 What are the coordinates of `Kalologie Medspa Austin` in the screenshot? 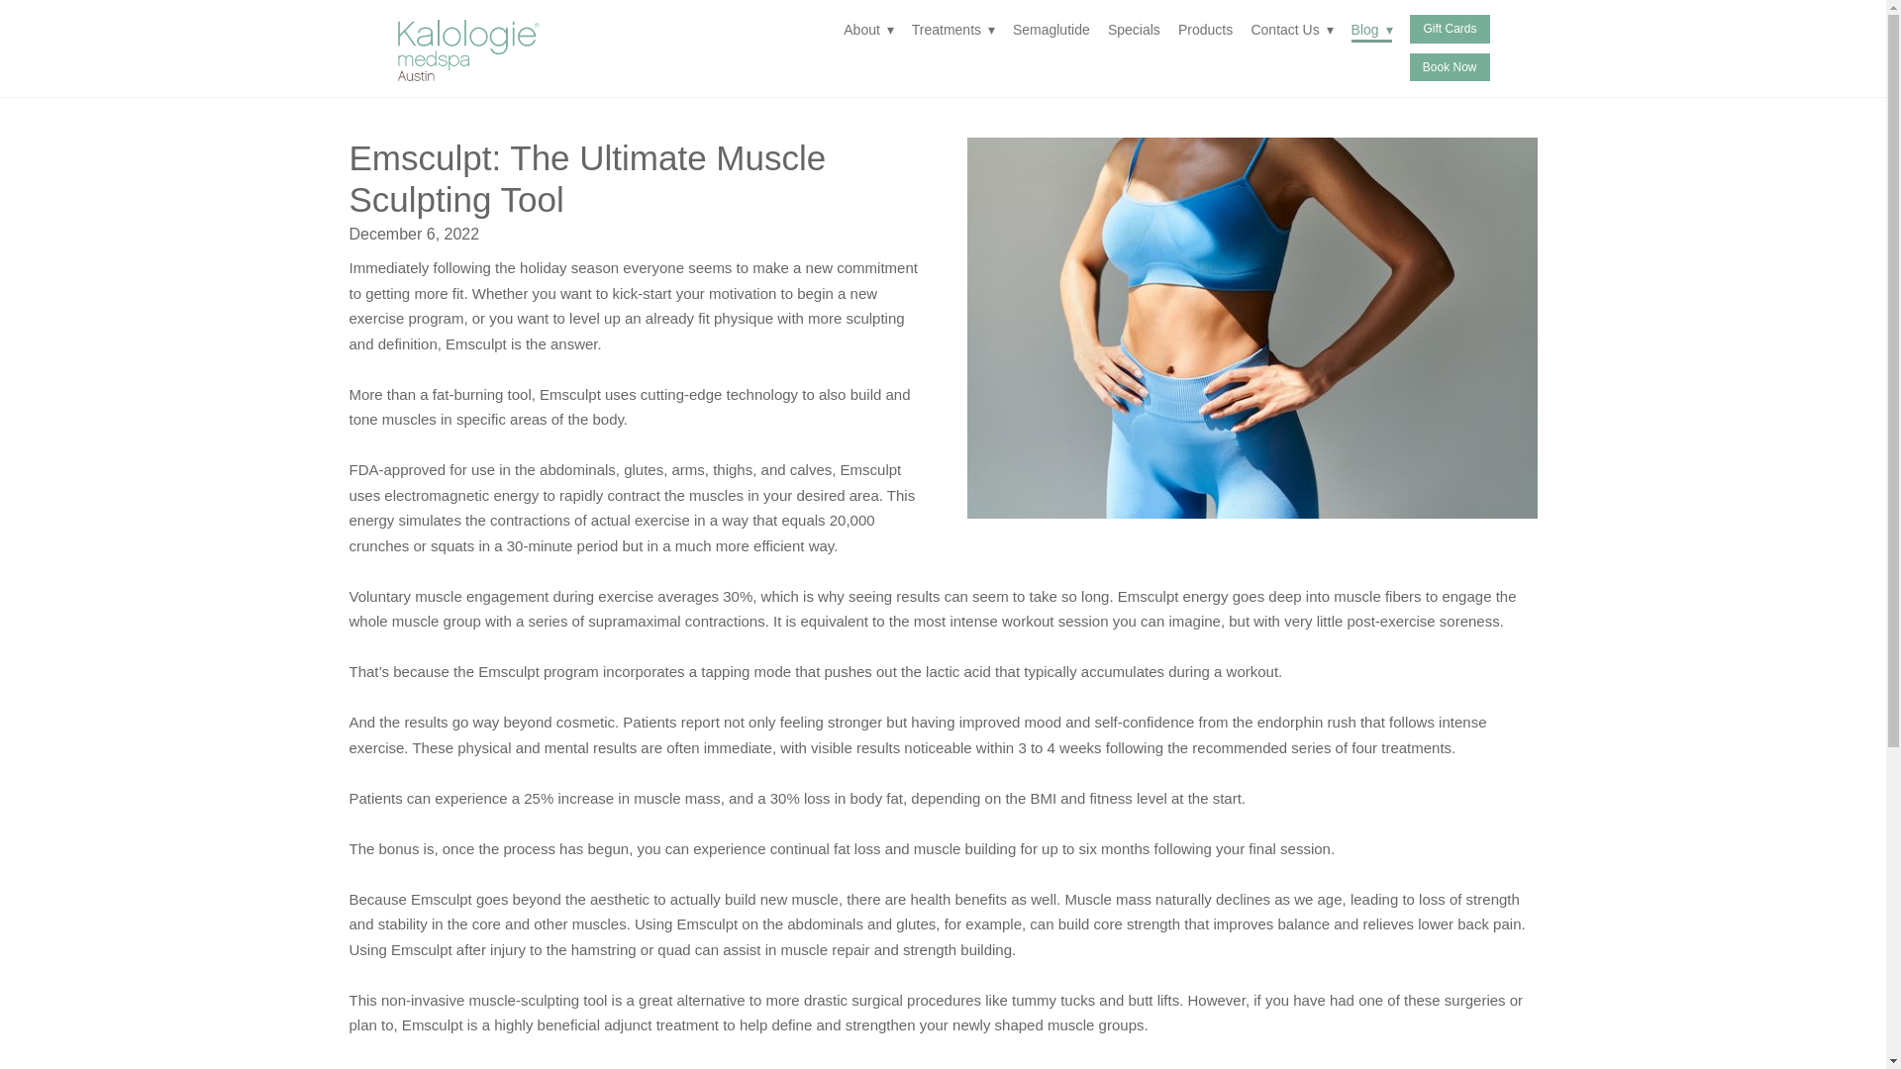 It's located at (490, 53).